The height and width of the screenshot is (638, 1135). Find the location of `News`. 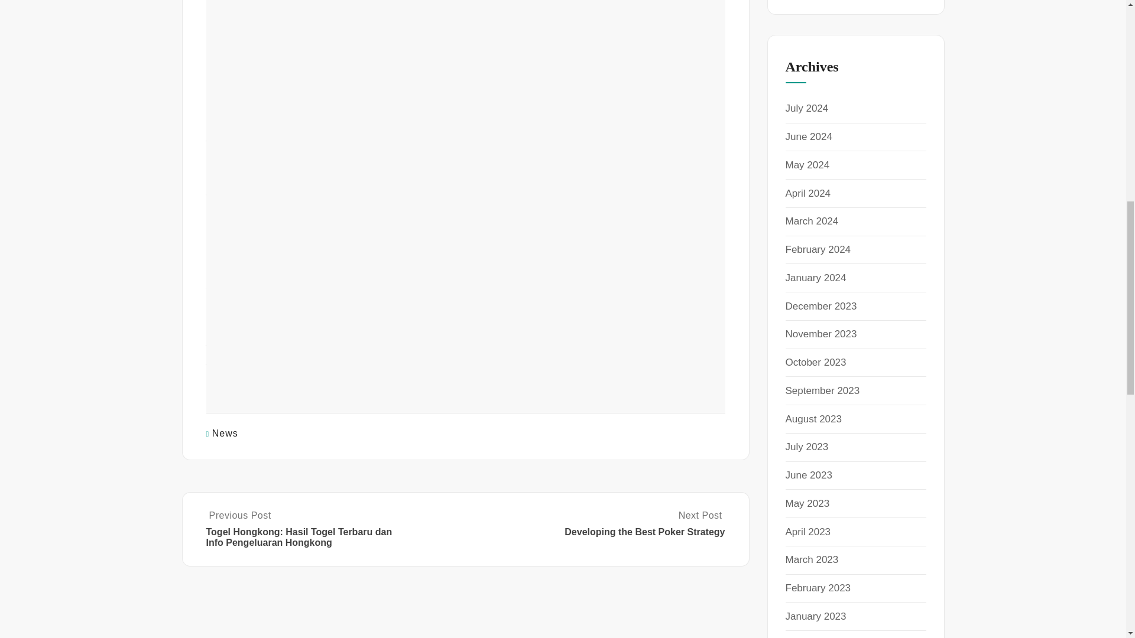

News is located at coordinates (225, 432).